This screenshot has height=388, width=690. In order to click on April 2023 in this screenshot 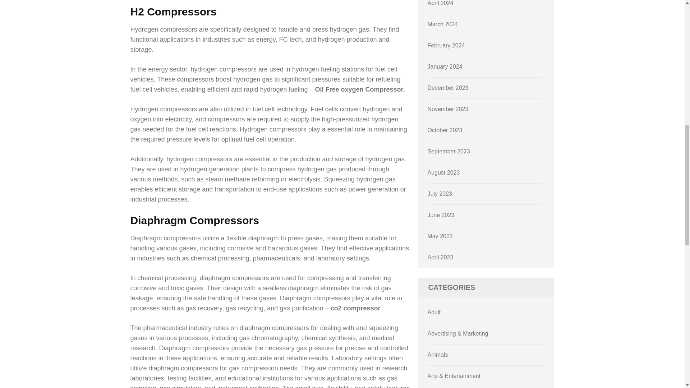, I will do `click(441, 257)`.